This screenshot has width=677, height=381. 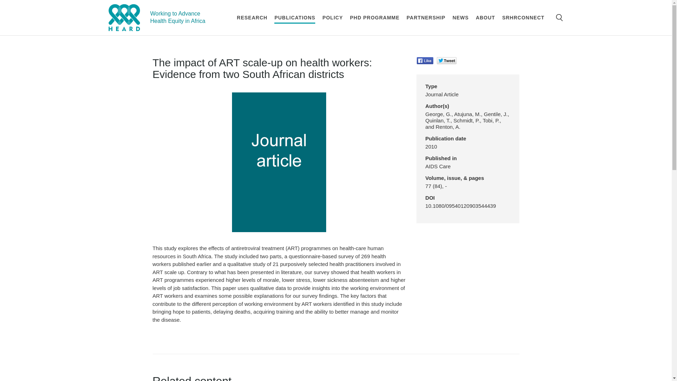 What do you see at coordinates (295, 18) in the screenshot?
I see `PUBLICATIONS` at bounding box center [295, 18].